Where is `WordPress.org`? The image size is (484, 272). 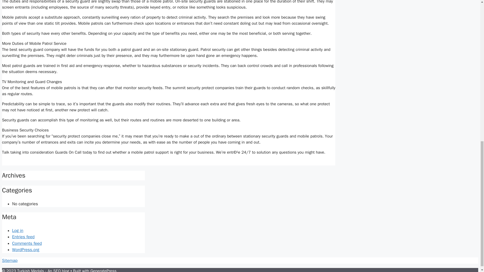
WordPress.org is located at coordinates (26, 250).